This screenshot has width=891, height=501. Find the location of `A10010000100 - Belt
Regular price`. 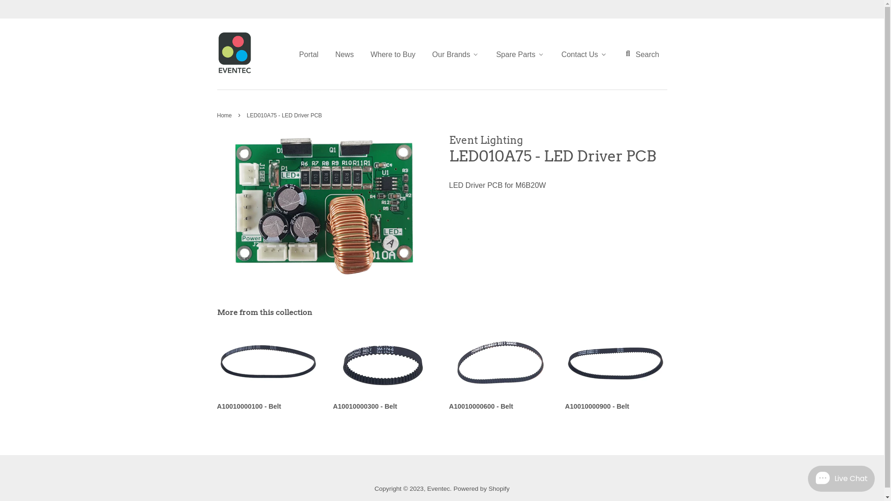

A10010000100 - Belt
Regular price is located at coordinates (268, 378).